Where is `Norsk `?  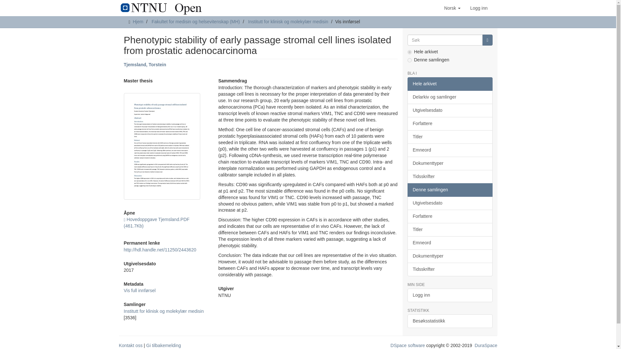
Norsk  is located at coordinates (452, 8).